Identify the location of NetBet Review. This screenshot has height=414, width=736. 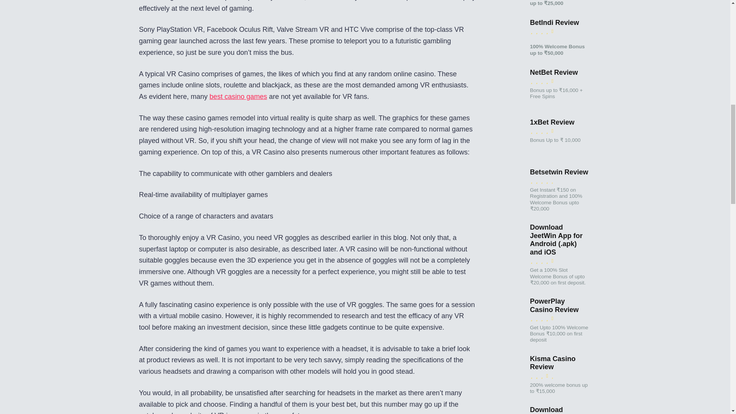
(554, 72).